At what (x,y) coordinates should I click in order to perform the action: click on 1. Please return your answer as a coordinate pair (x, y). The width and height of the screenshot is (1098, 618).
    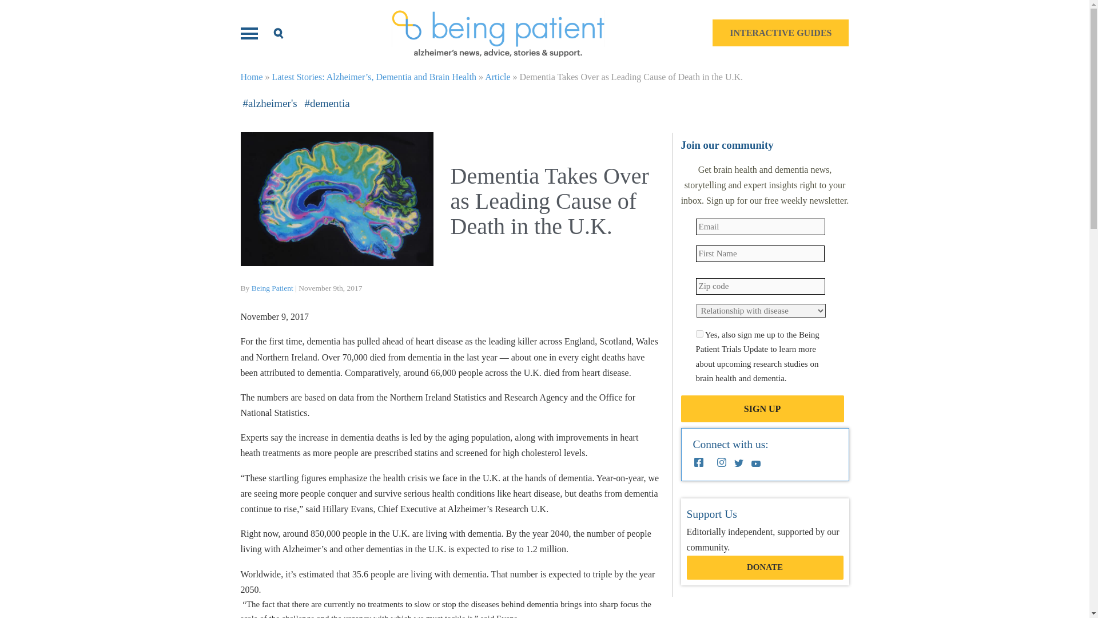
    Looking at the image, I should click on (699, 333).